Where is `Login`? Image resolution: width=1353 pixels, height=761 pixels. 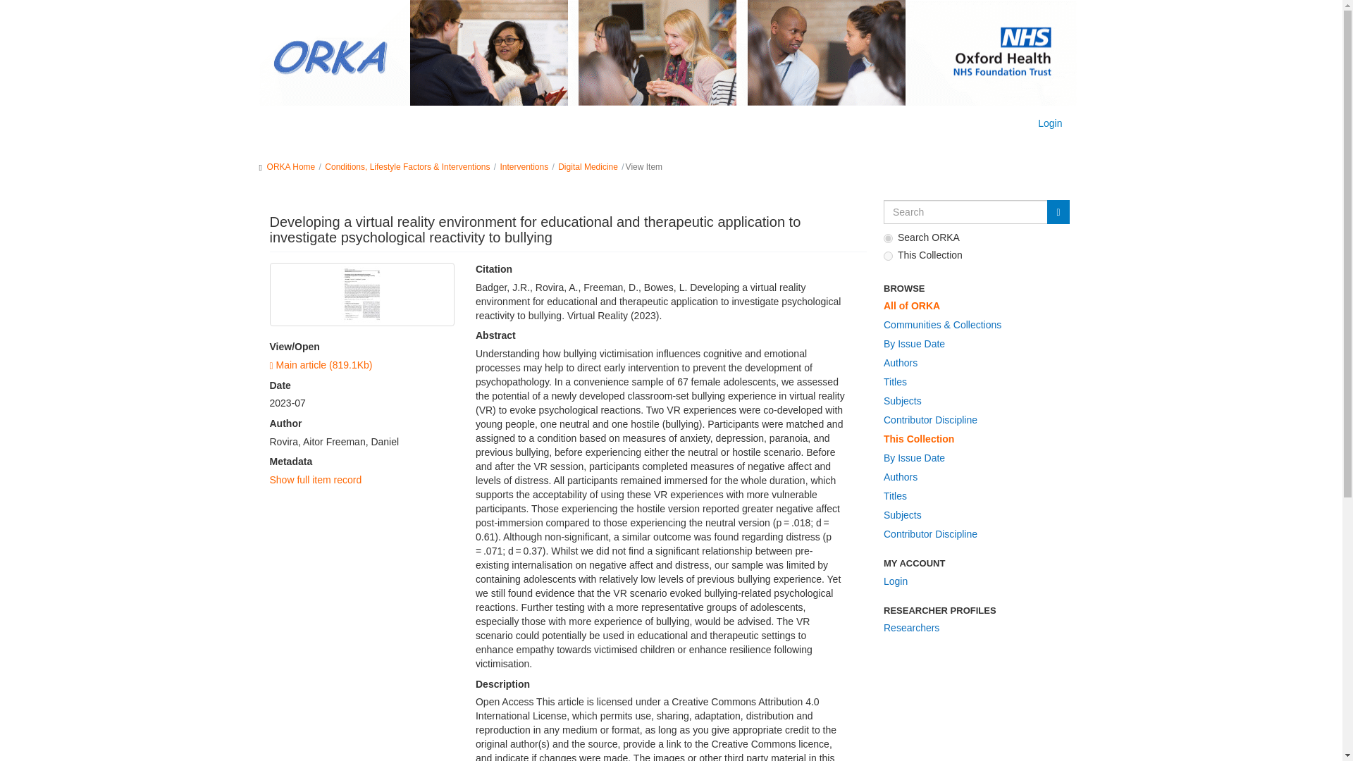 Login is located at coordinates (1050, 123).